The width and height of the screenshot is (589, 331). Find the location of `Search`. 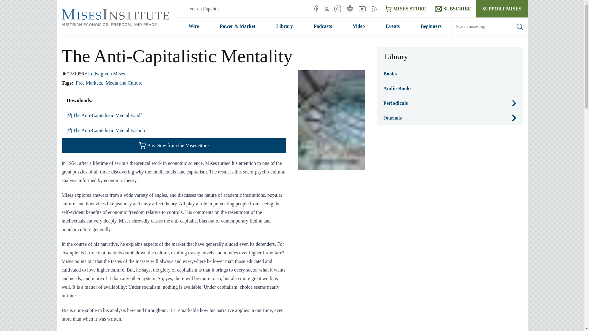

Search is located at coordinates (520, 26).